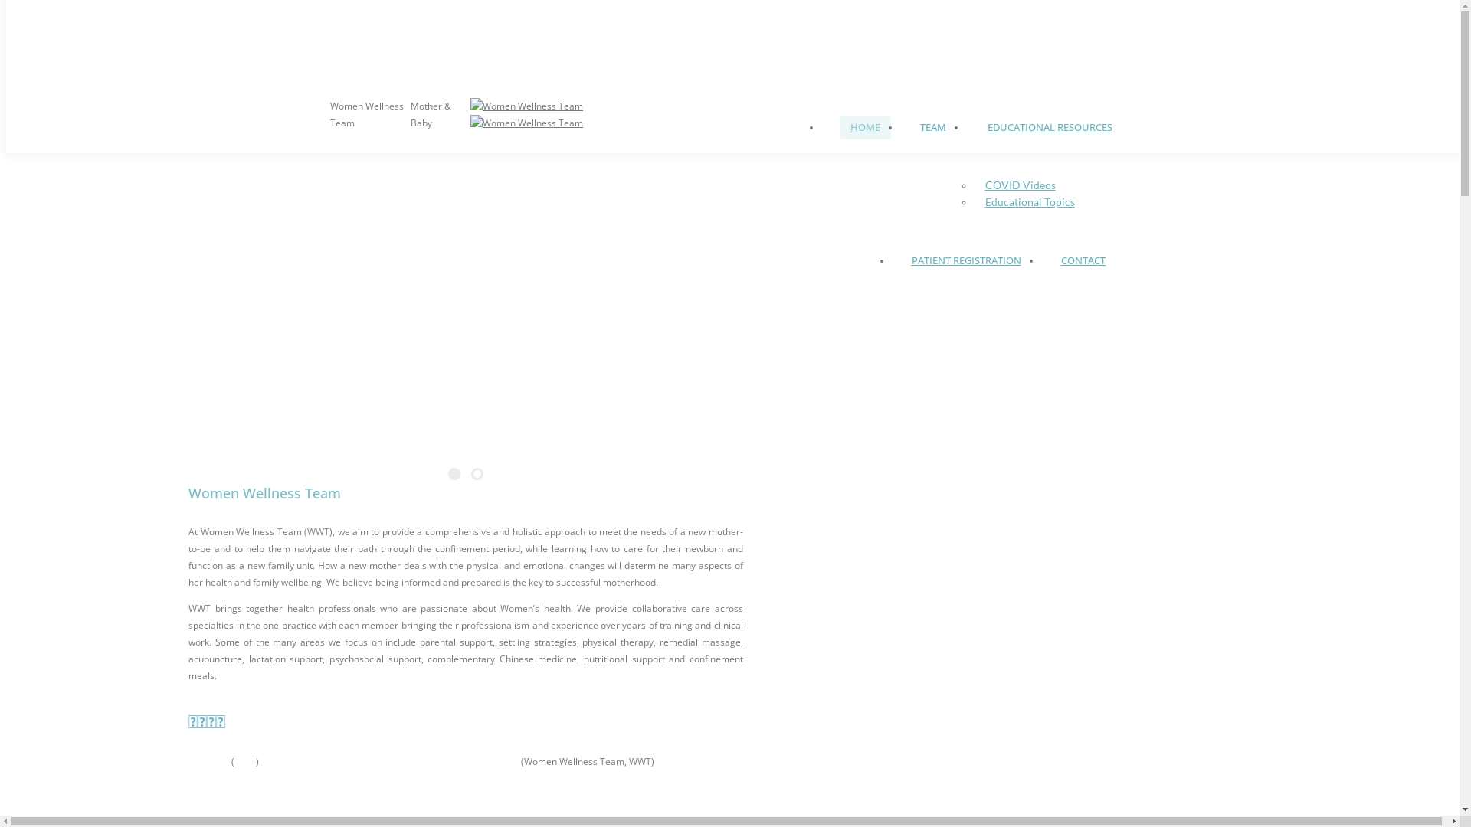 This screenshot has width=1471, height=827. What do you see at coordinates (1030, 202) in the screenshot?
I see `Educational Topics` at bounding box center [1030, 202].